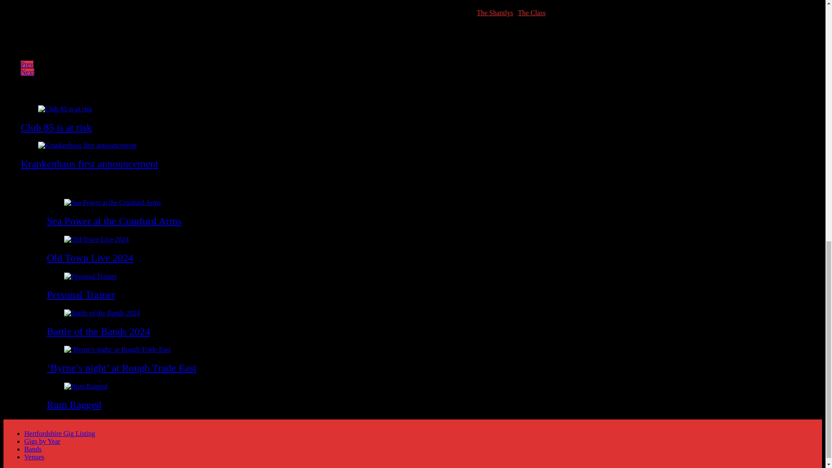 The width and height of the screenshot is (832, 468). Describe the element at coordinates (27, 72) in the screenshot. I see `Next` at that location.